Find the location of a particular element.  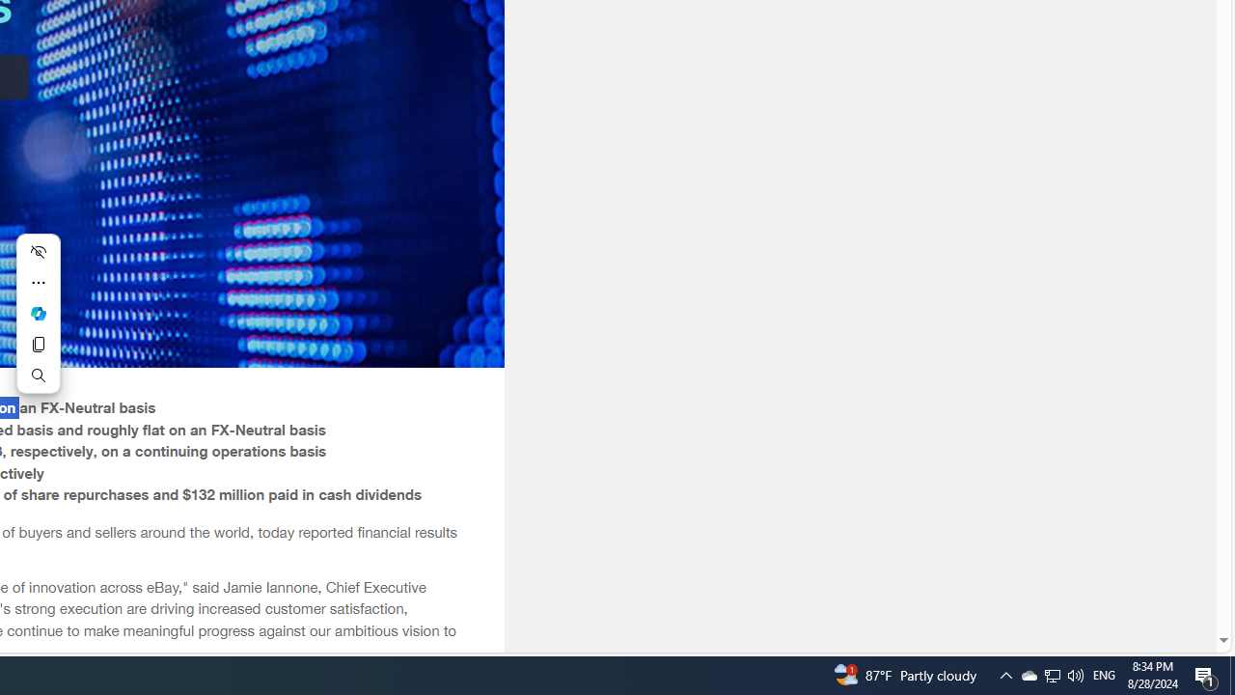

More actions is located at coordinates (38, 282).